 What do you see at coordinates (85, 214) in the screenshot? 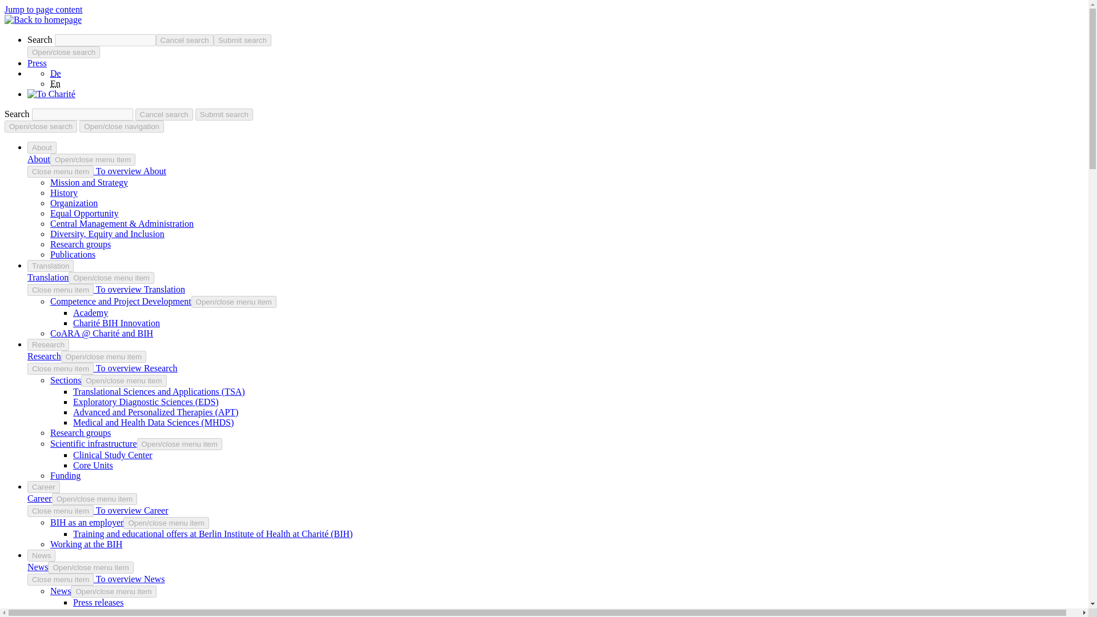
I see `Equal Opportunity` at bounding box center [85, 214].